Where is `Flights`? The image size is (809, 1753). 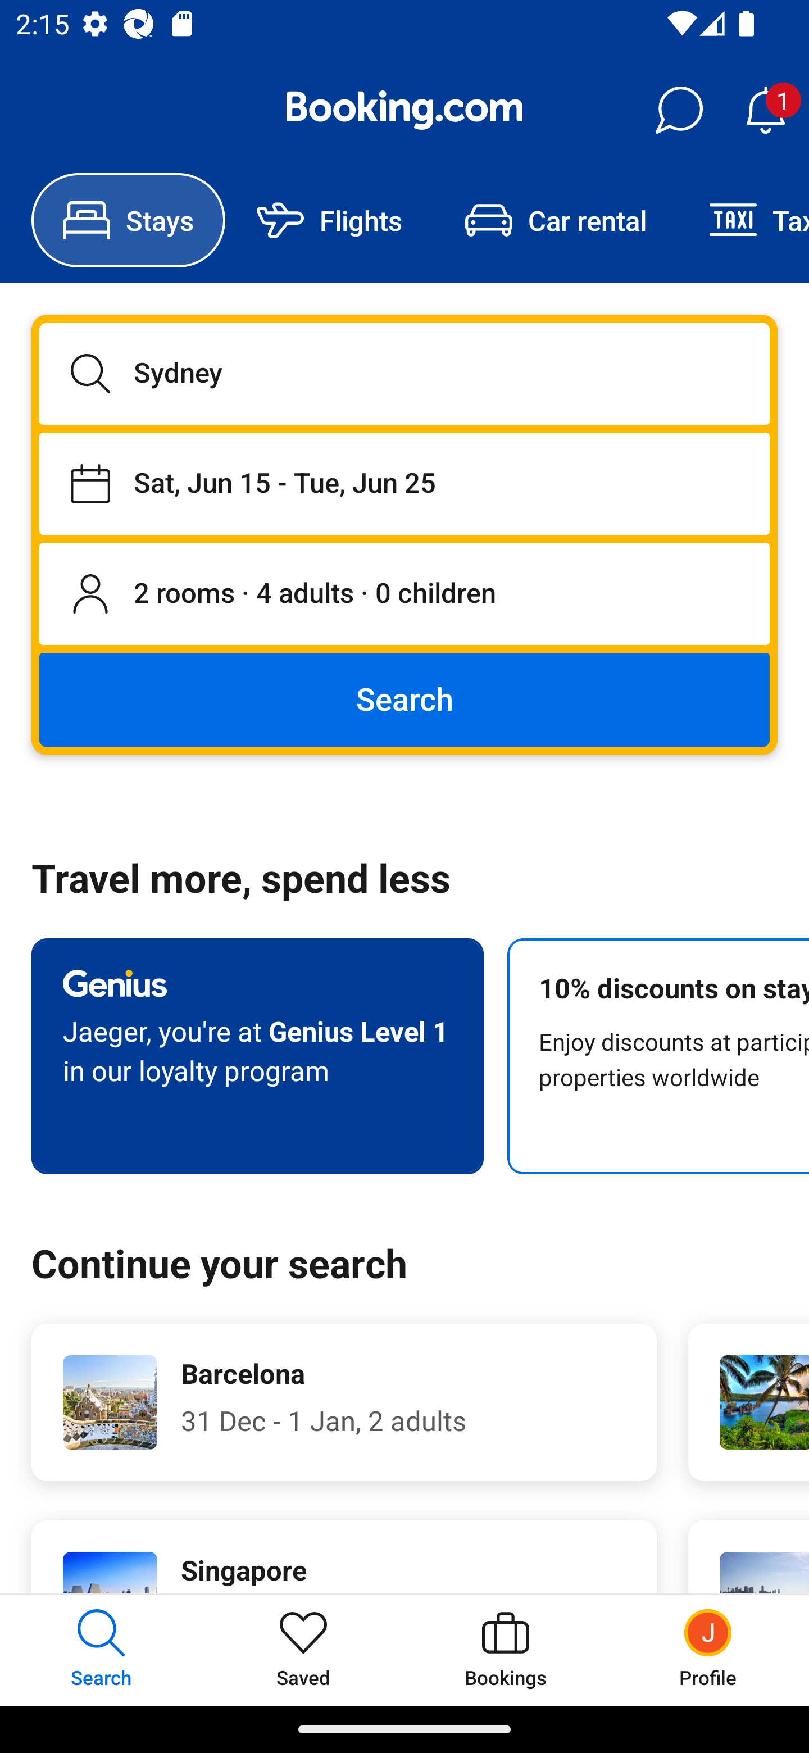
Flights is located at coordinates (329, 220).